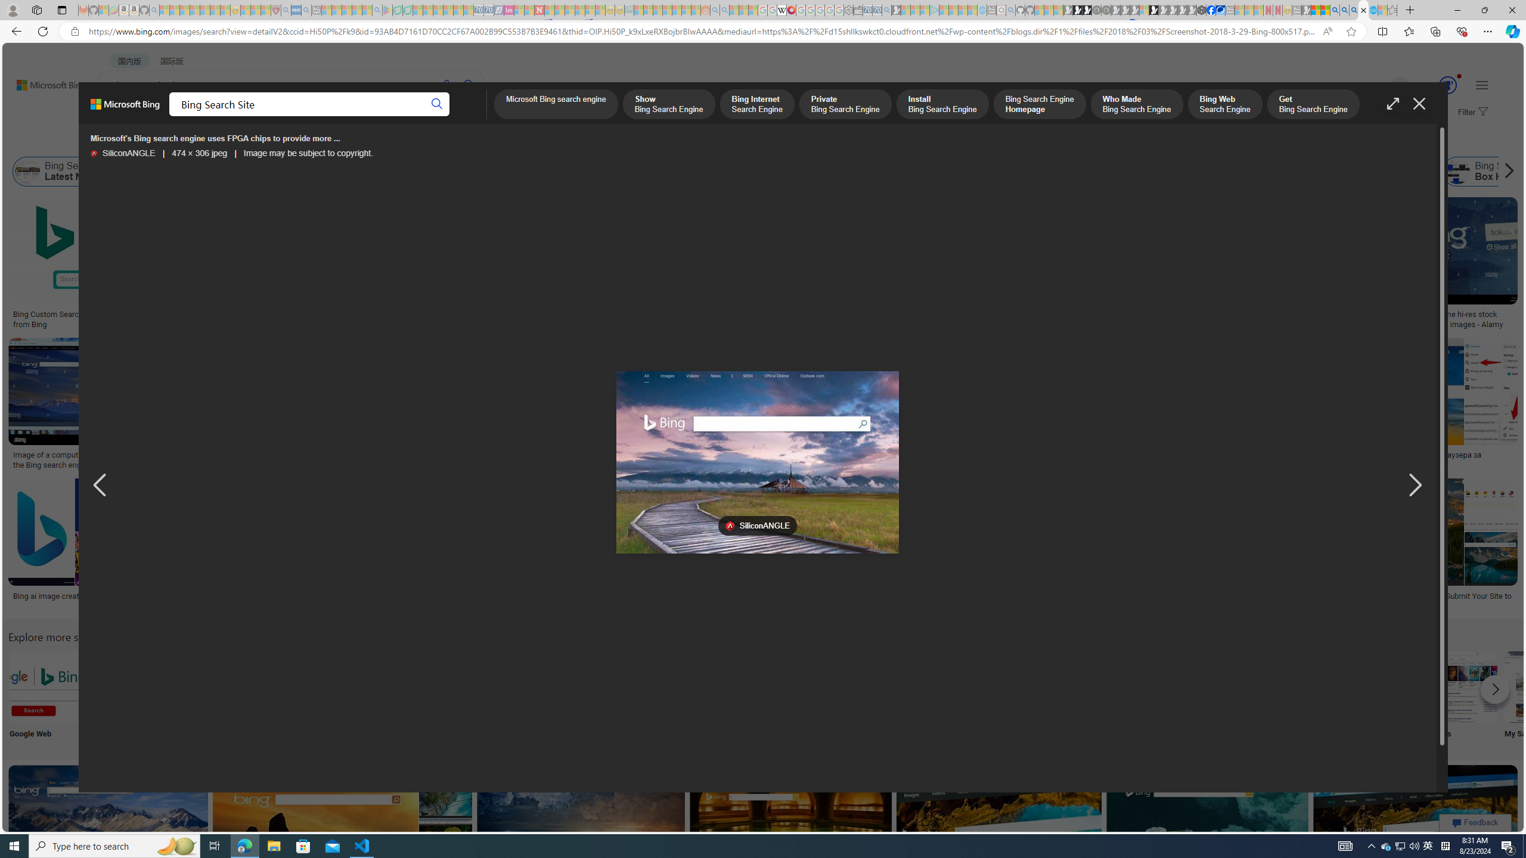 This screenshot has height=858, width=1526. I want to click on Microsoft Bing, Back to Bing search, so click(125, 109).